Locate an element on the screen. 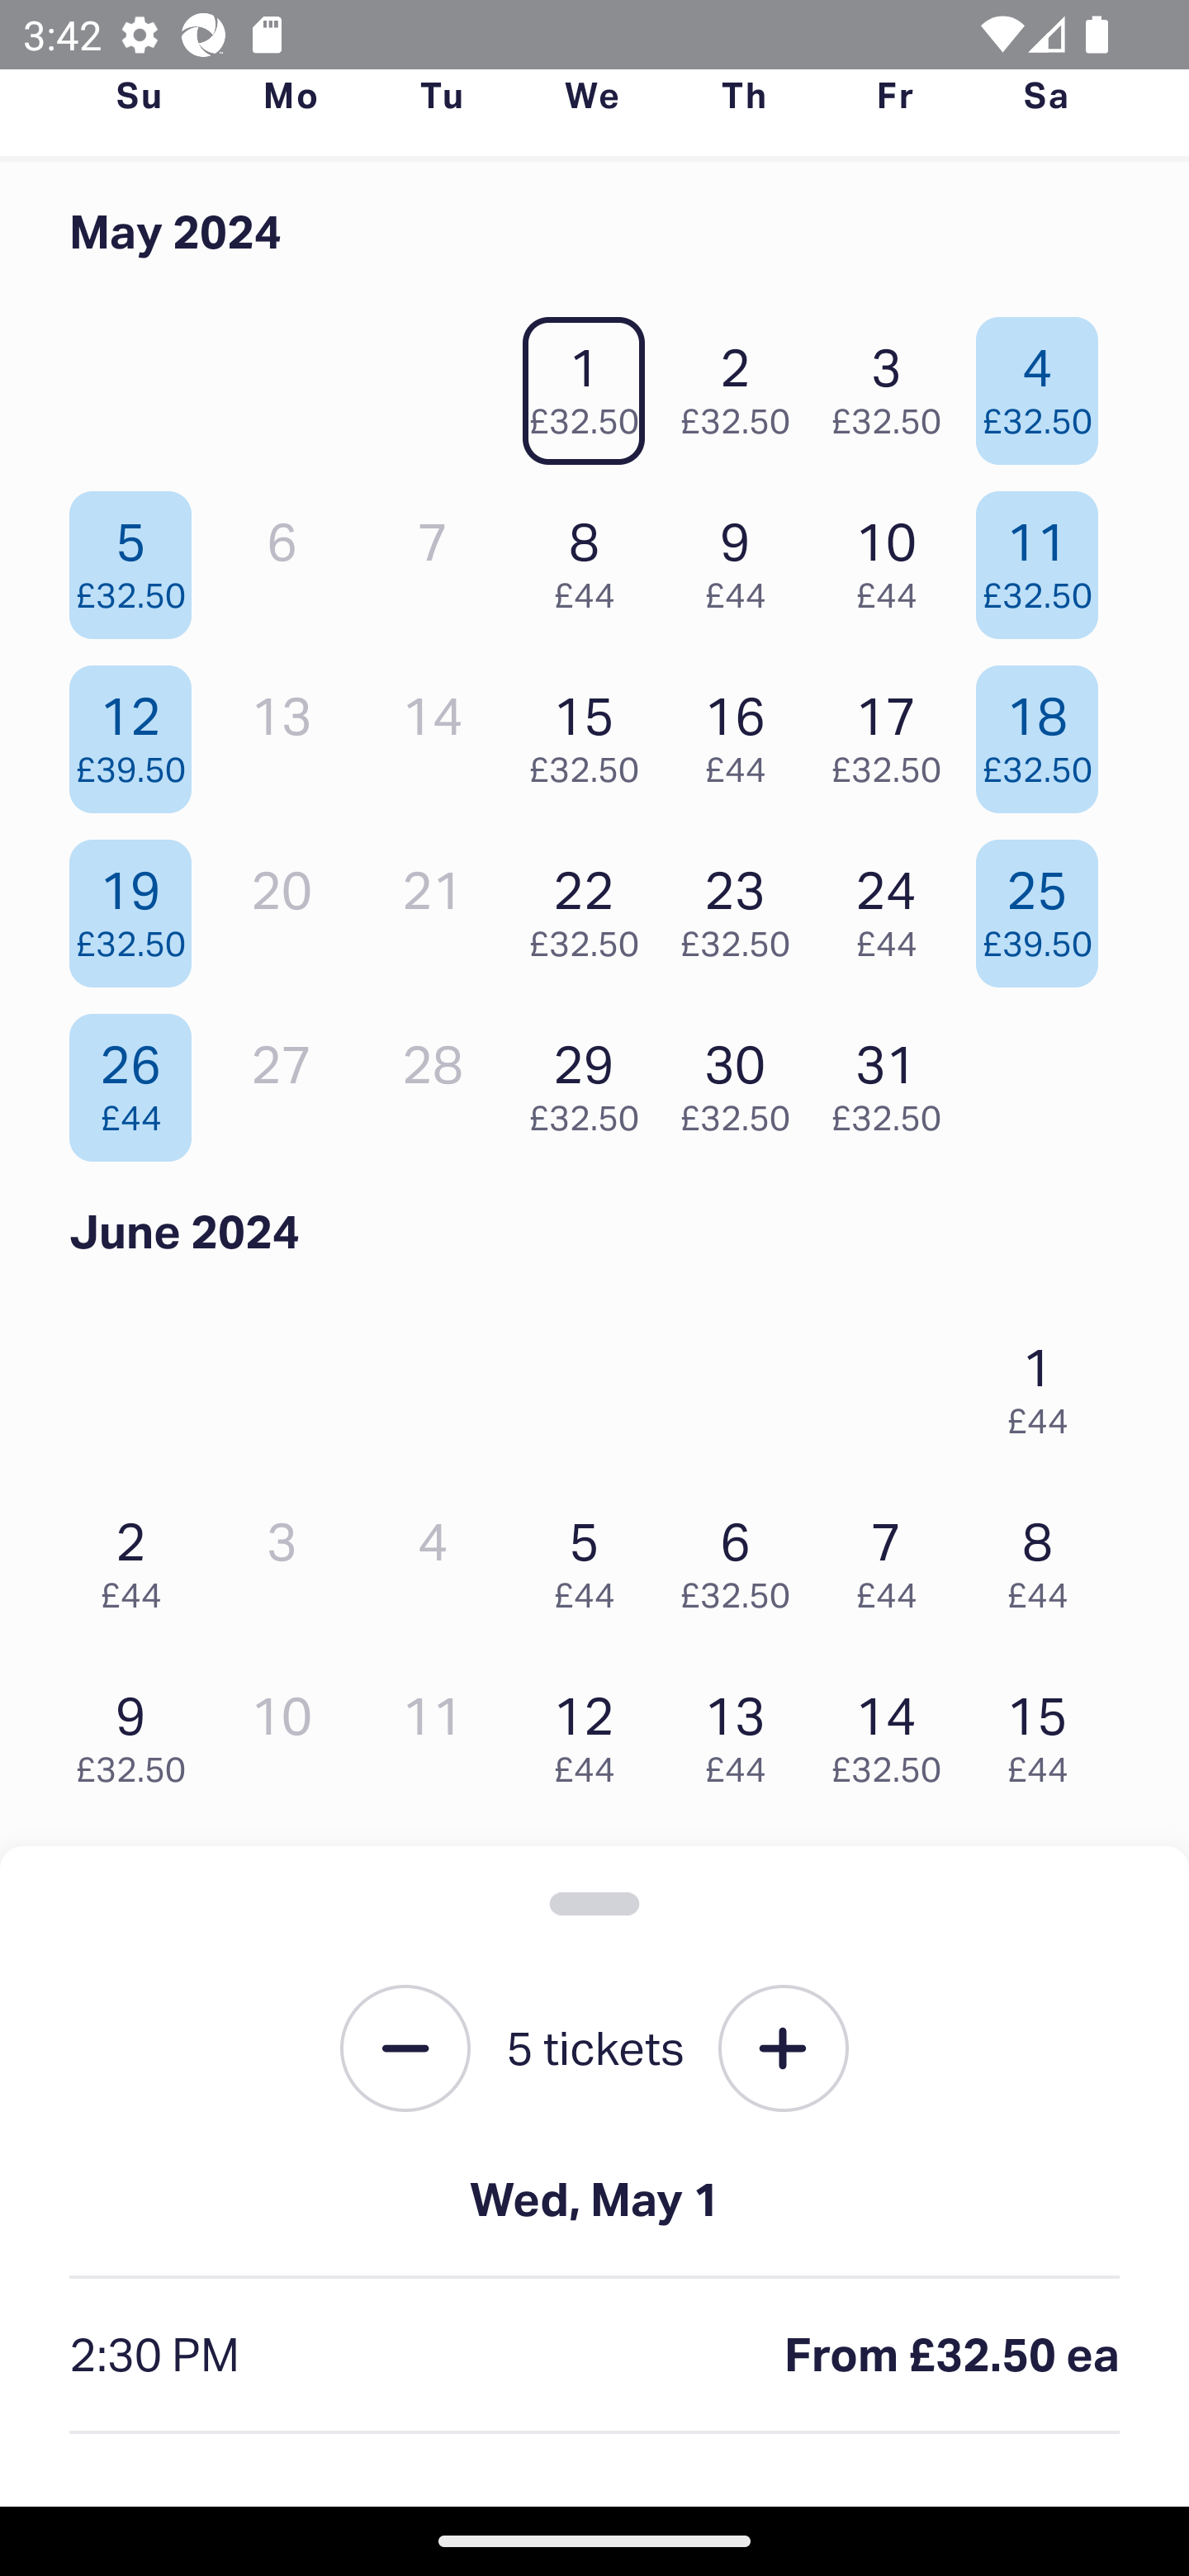  8 £44 is located at coordinates (593, 557).